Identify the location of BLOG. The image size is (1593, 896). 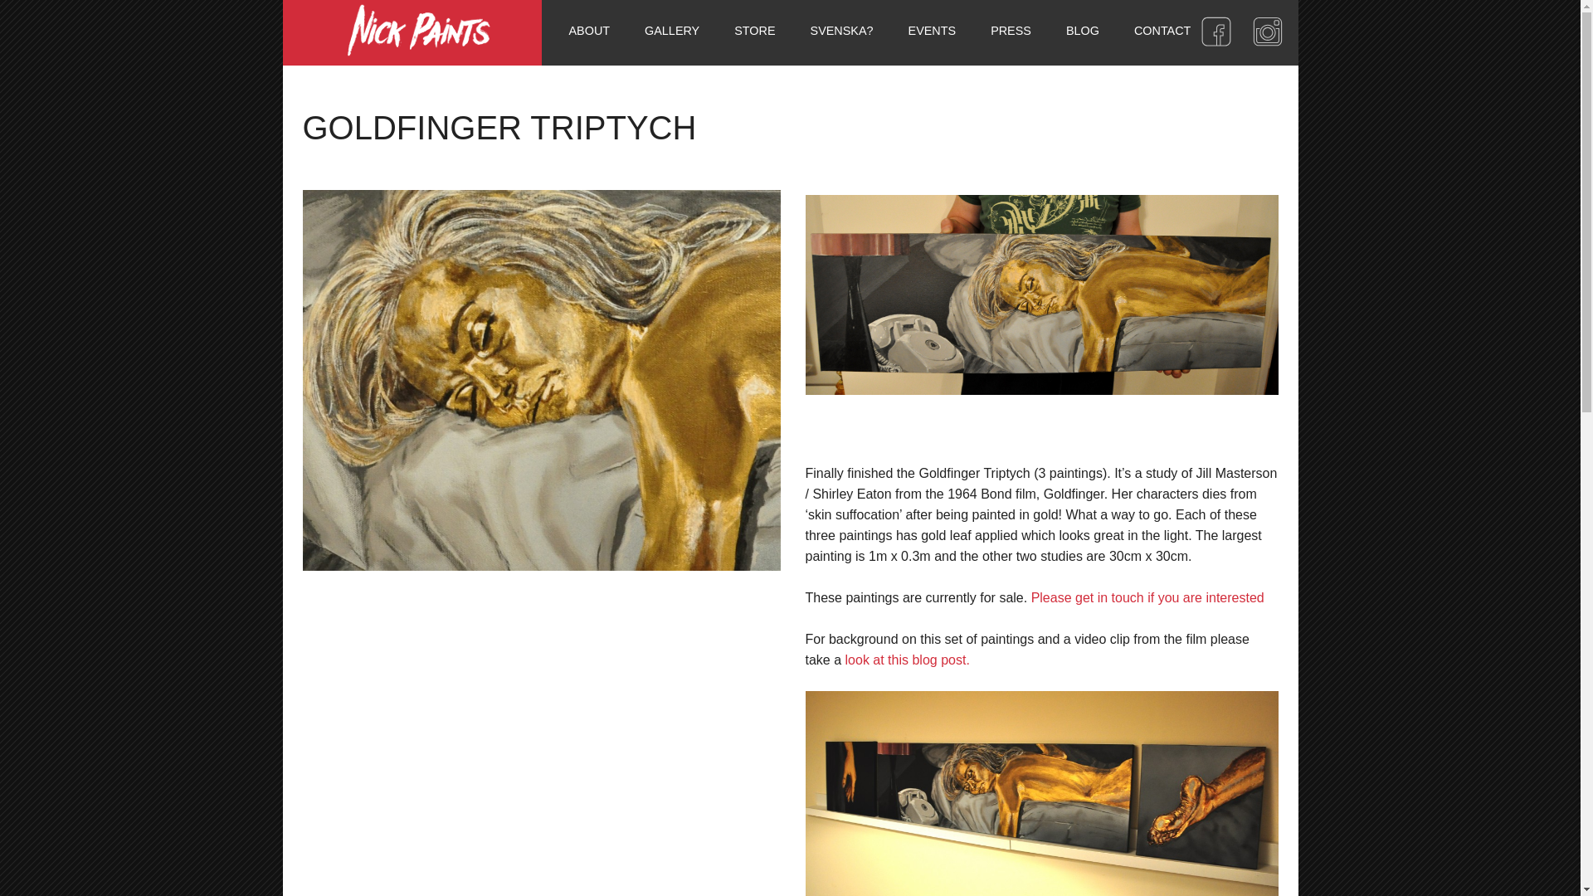
(1082, 31).